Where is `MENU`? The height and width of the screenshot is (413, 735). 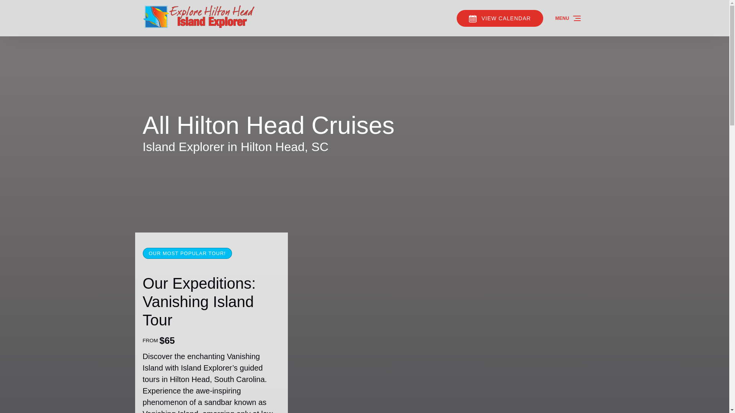 MENU is located at coordinates (568, 18).